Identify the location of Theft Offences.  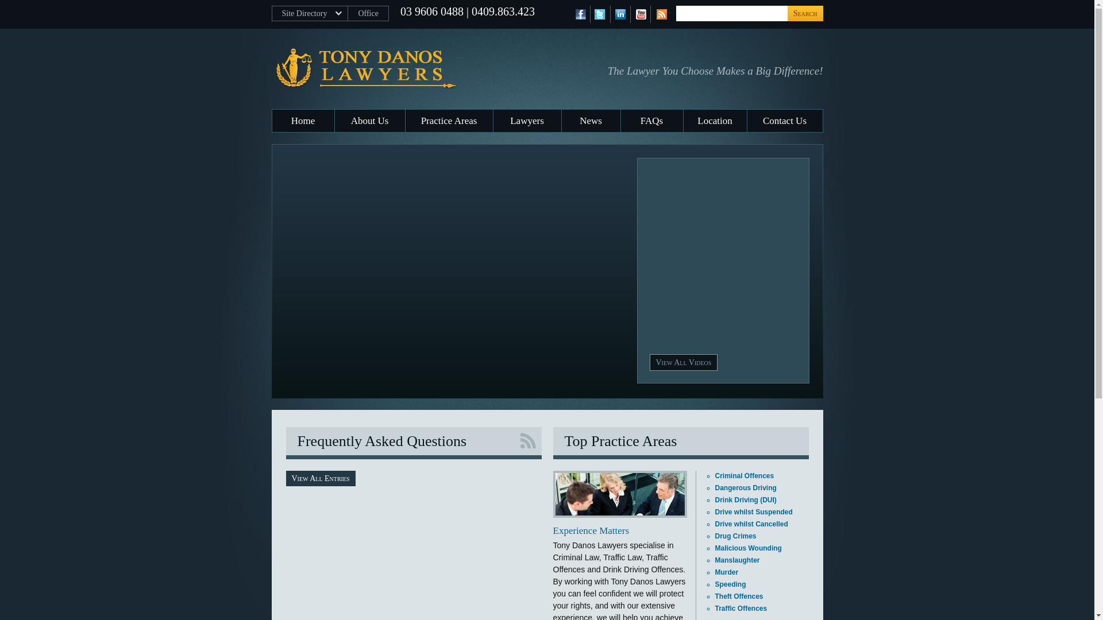
(739, 596).